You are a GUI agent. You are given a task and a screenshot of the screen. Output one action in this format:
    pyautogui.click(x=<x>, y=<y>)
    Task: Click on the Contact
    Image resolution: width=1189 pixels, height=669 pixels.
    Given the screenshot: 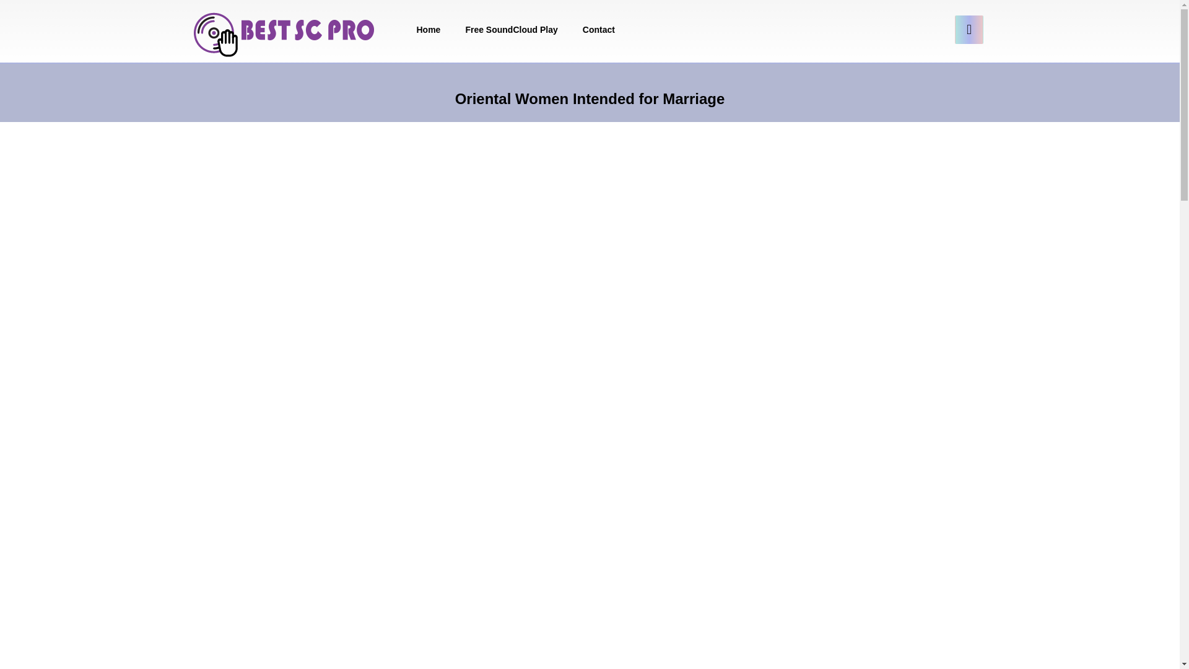 What is the action you would take?
    pyautogui.click(x=598, y=30)
    